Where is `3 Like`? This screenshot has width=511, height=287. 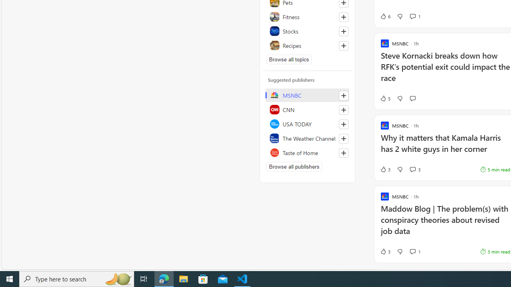 3 Like is located at coordinates (385, 251).